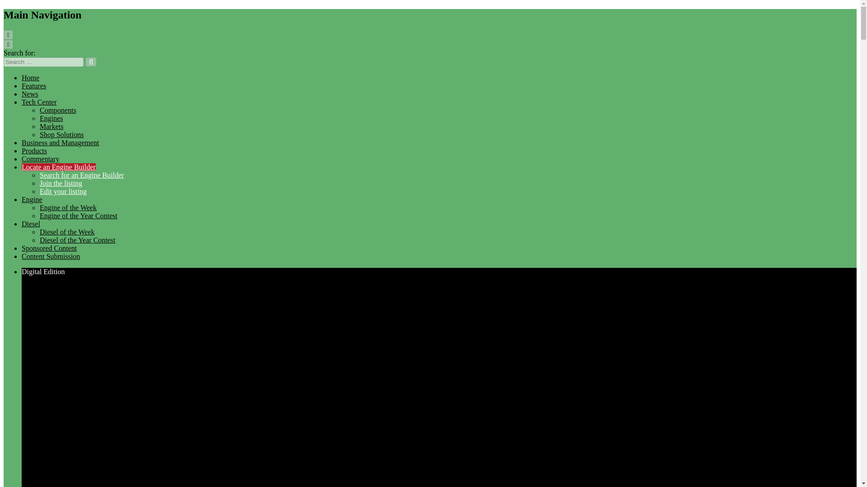 Image resolution: width=867 pixels, height=487 pixels. Describe the element at coordinates (51, 256) in the screenshot. I see `Content Submission` at that location.